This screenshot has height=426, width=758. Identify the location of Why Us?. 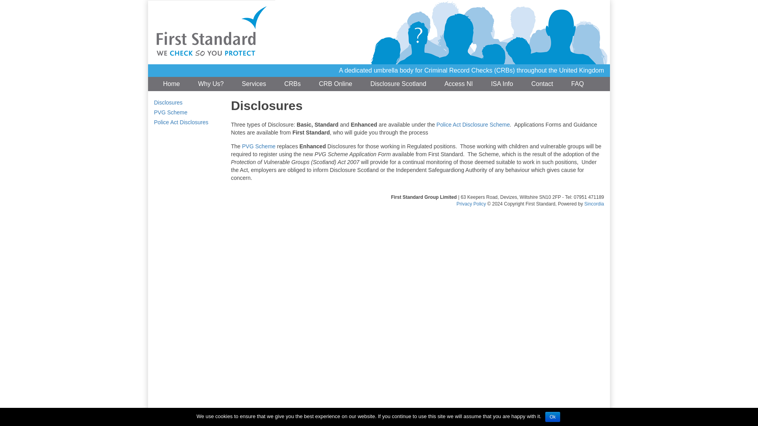
(211, 84).